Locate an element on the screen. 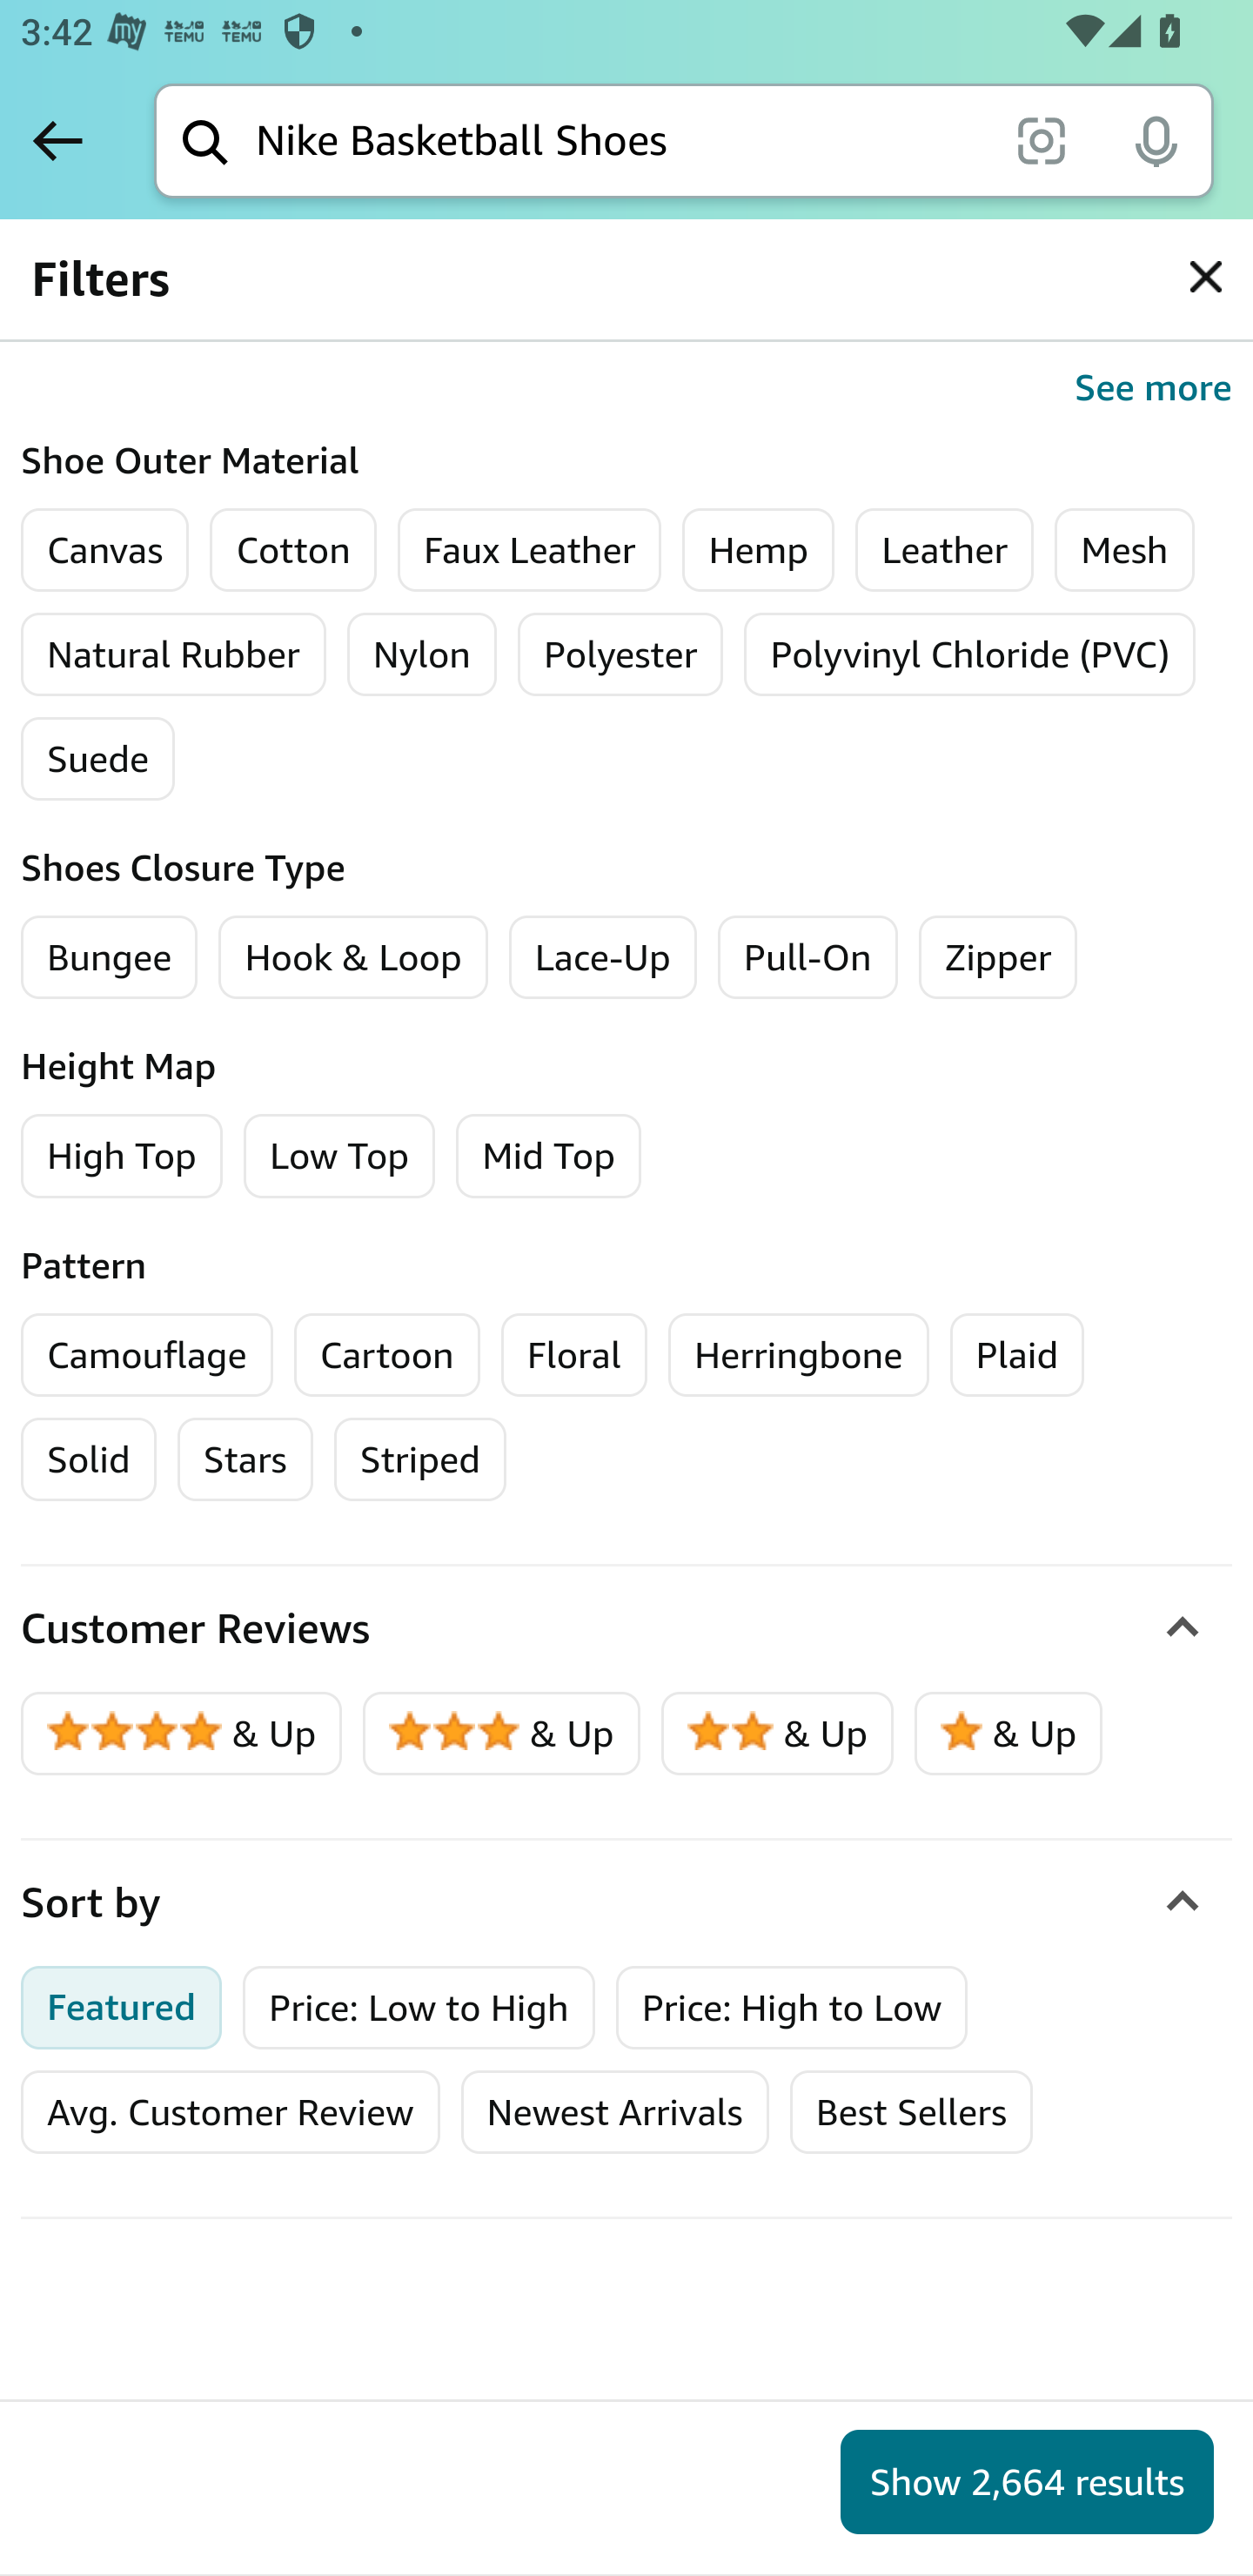 This screenshot has width=1253, height=2576. Leather is located at coordinates (944, 550).